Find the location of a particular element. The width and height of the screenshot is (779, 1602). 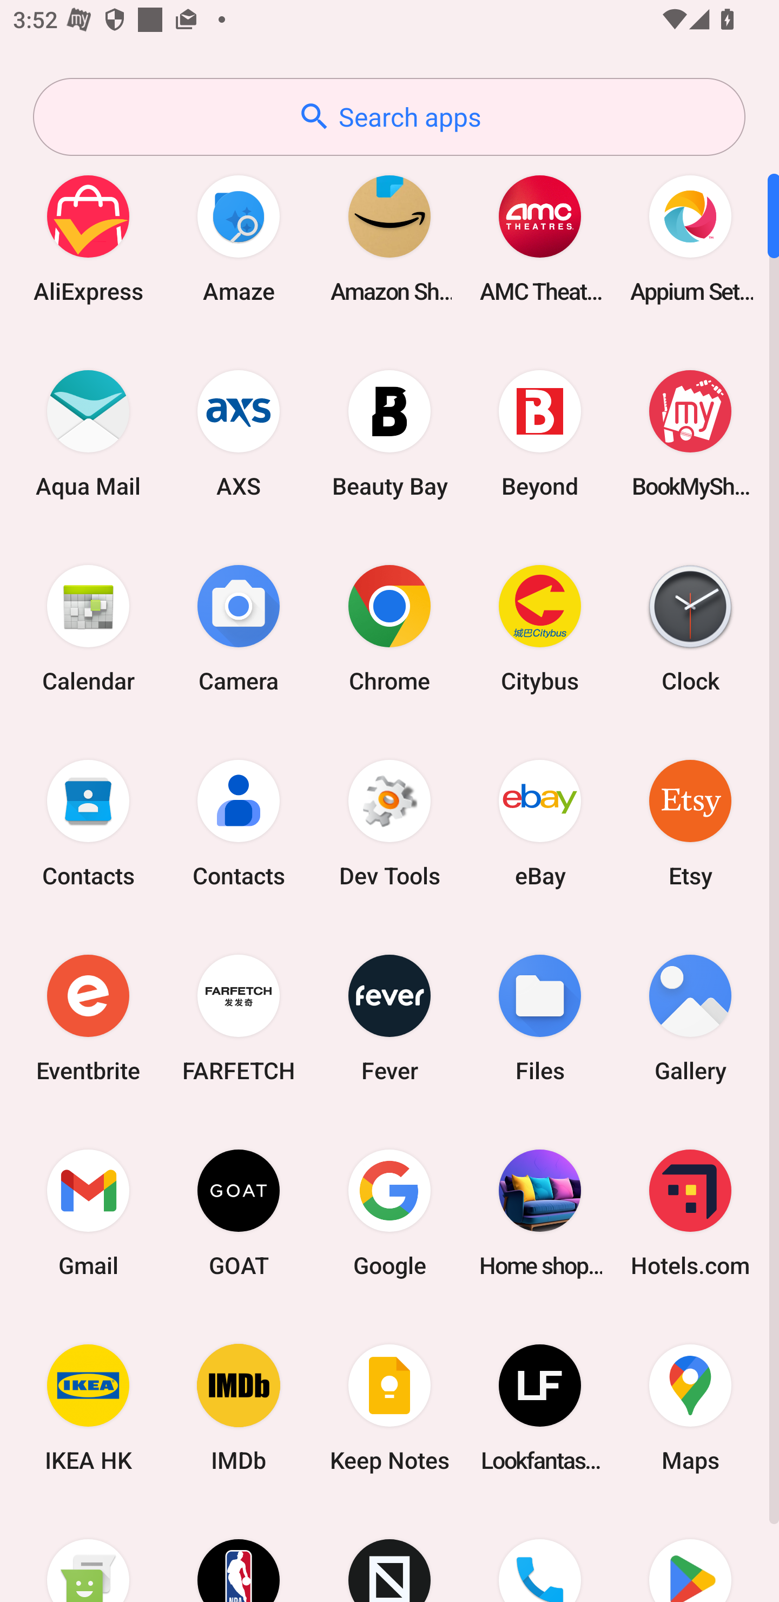

  Search apps is located at coordinates (389, 117).